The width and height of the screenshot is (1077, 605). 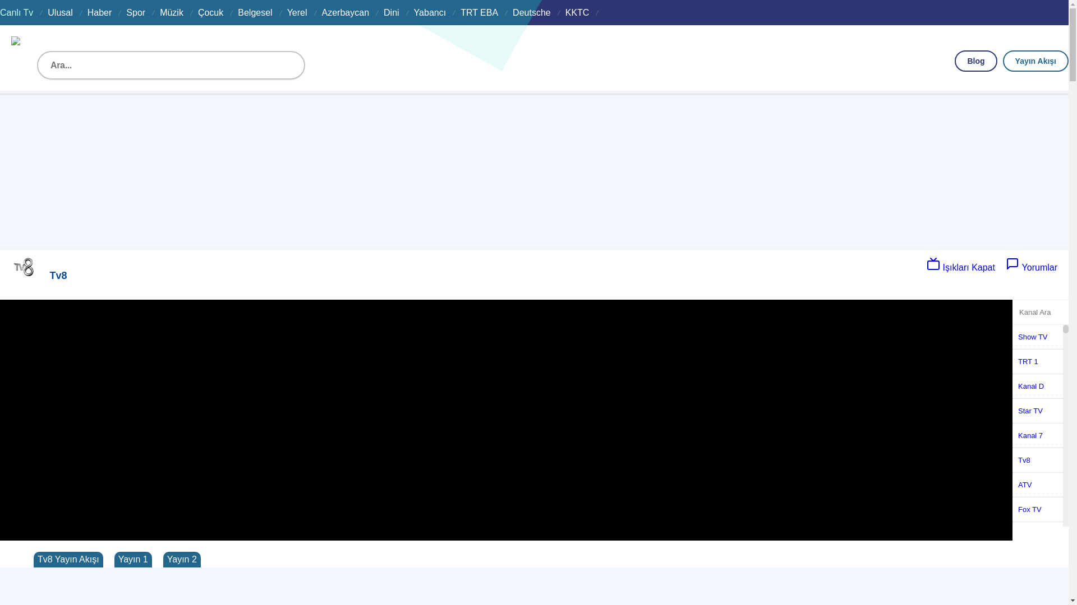 What do you see at coordinates (100, 12) in the screenshot?
I see `Haber` at bounding box center [100, 12].